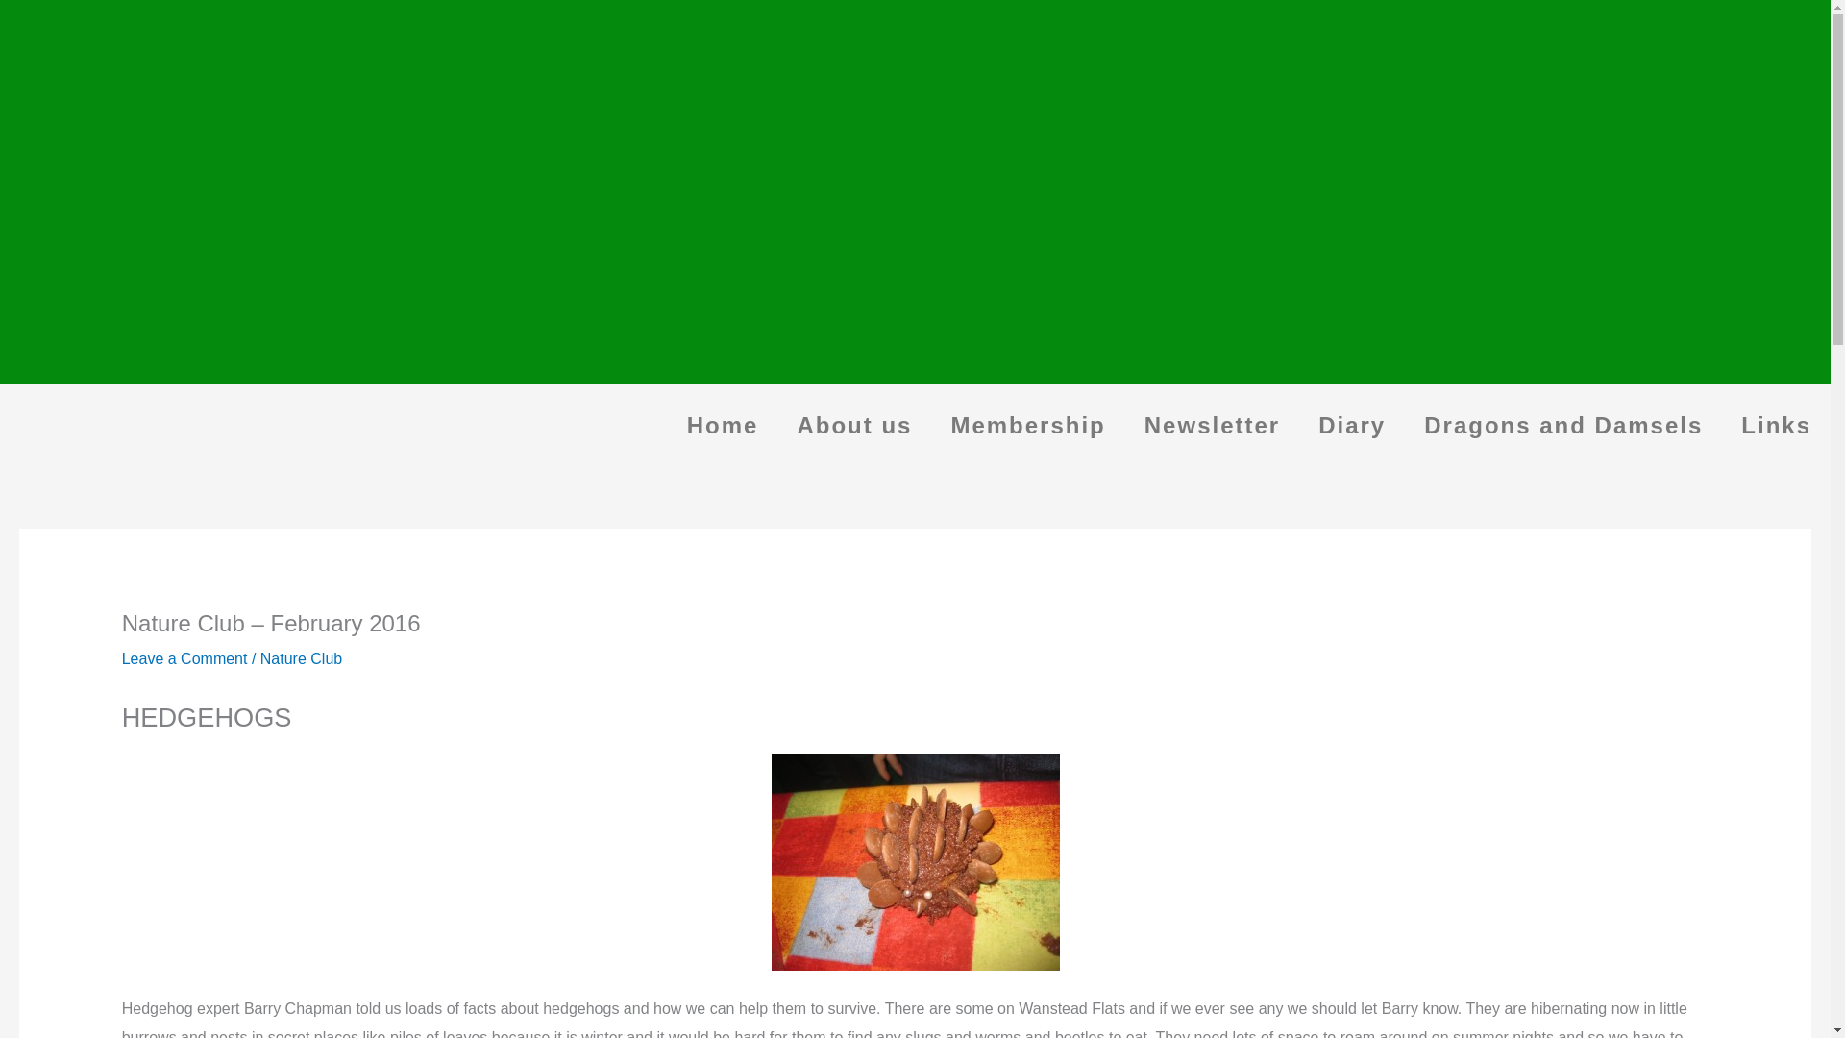 This screenshot has height=1038, width=1845. What do you see at coordinates (300, 659) in the screenshot?
I see `Nature Club` at bounding box center [300, 659].